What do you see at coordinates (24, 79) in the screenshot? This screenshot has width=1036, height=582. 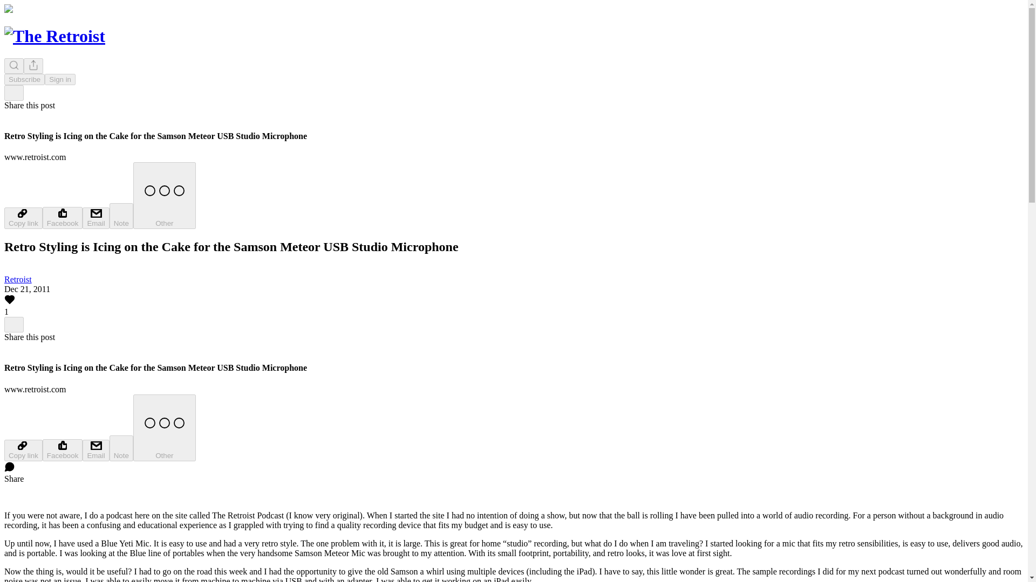 I see `Subscribe` at bounding box center [24, 79].